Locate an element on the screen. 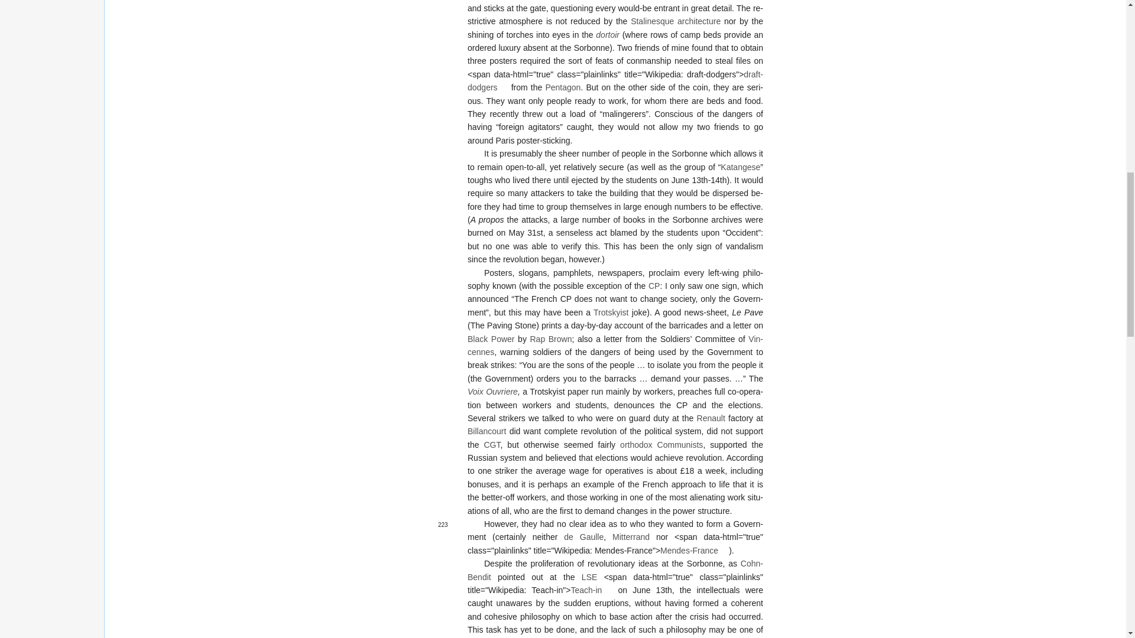  Black Power is located at coordinates (491, 339).